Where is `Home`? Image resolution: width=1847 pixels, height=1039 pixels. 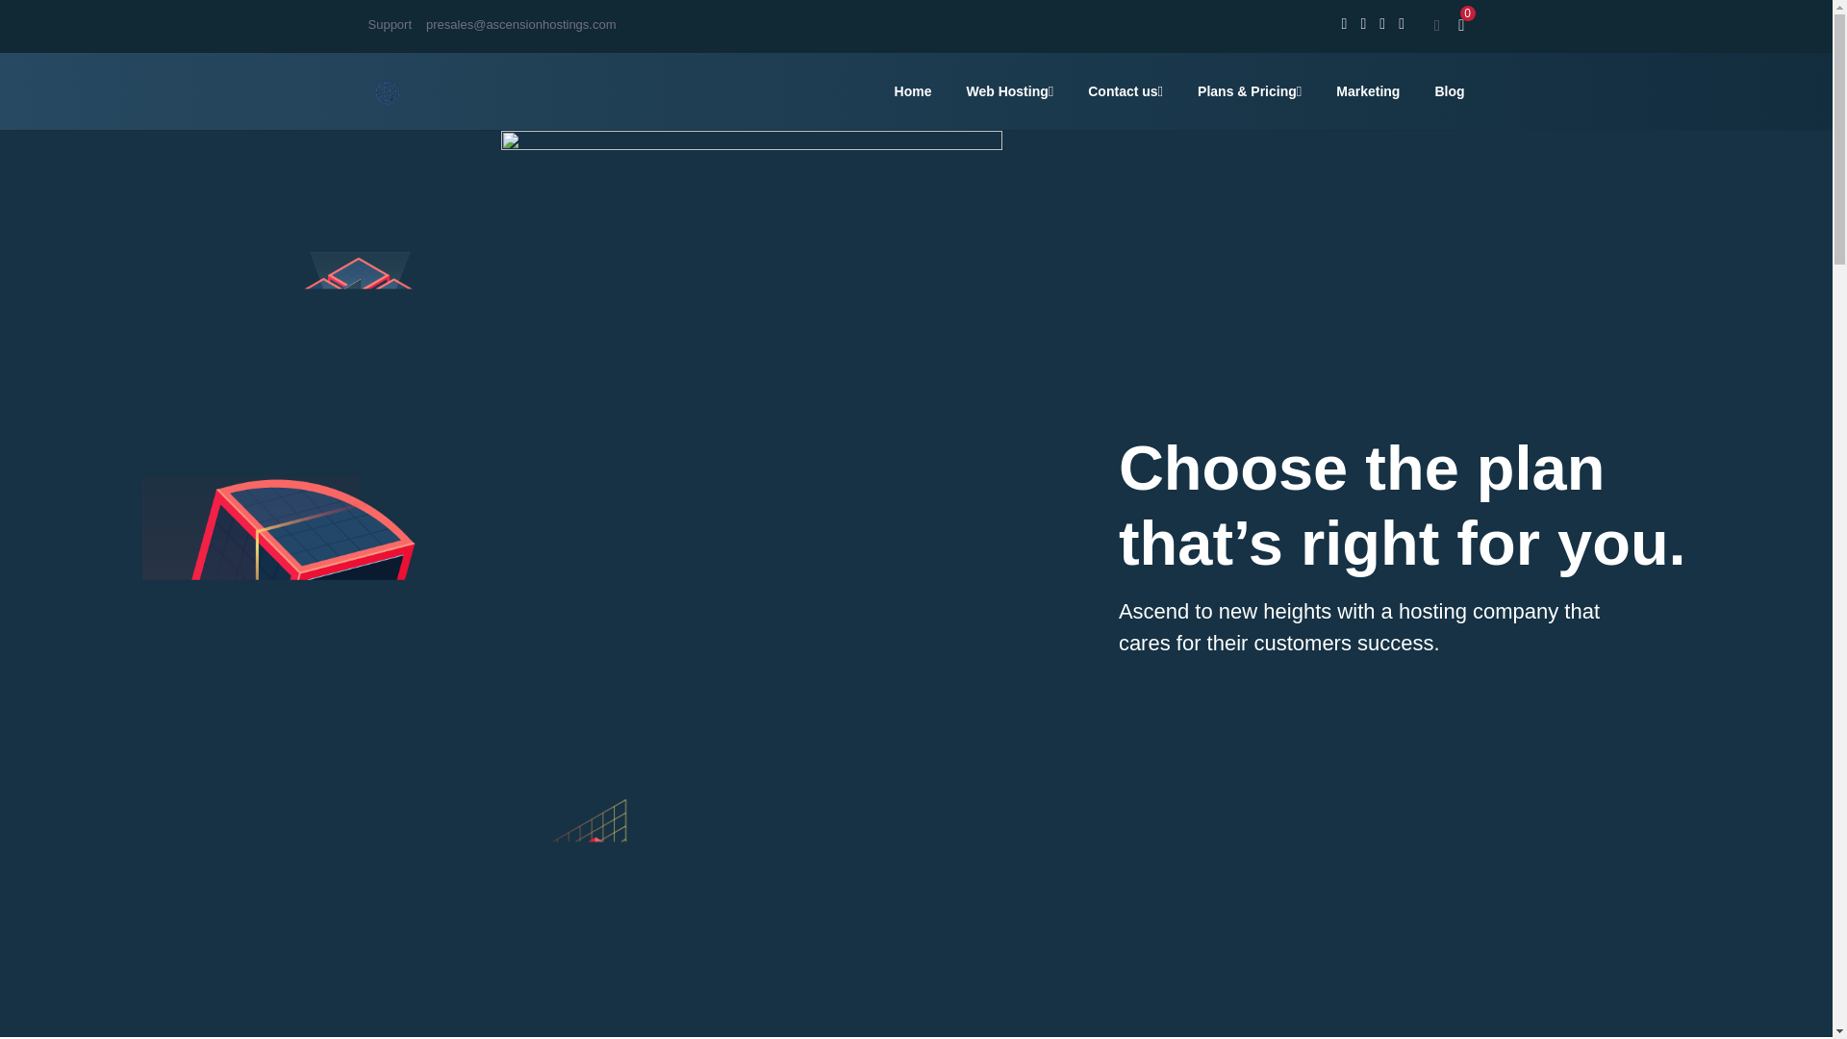
Home is located at coordinates (913, 90).